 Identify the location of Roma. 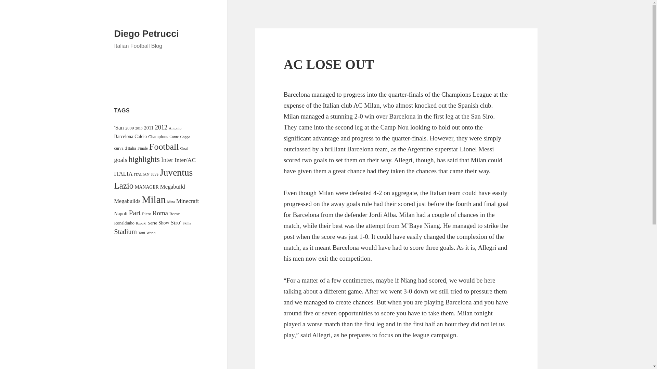
(160, 213).